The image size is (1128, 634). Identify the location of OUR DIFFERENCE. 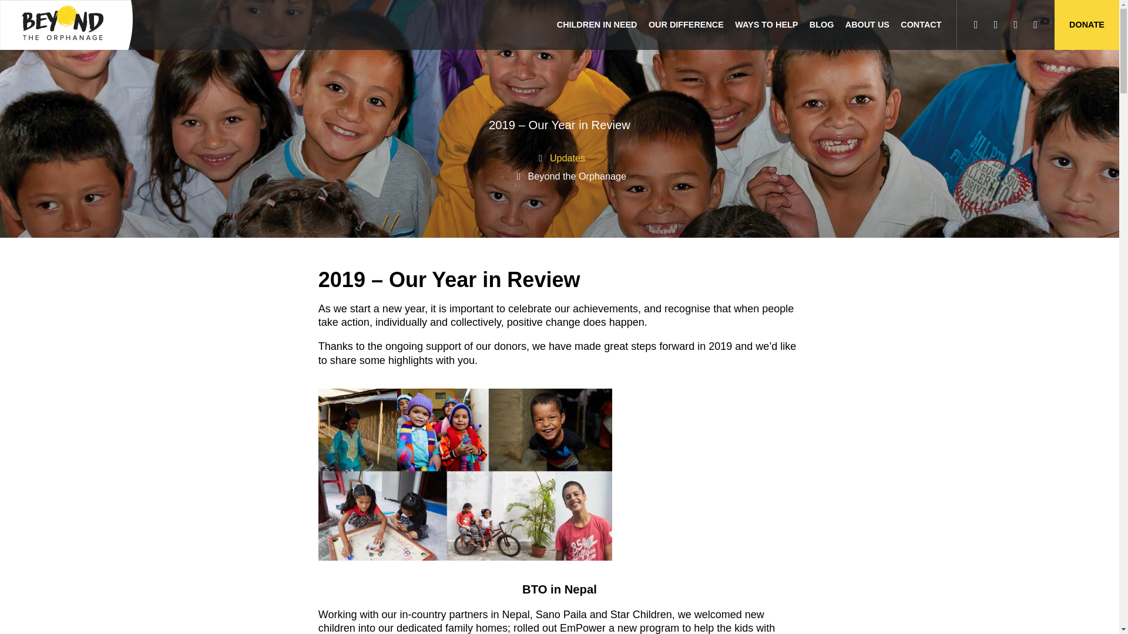
(686, 25).